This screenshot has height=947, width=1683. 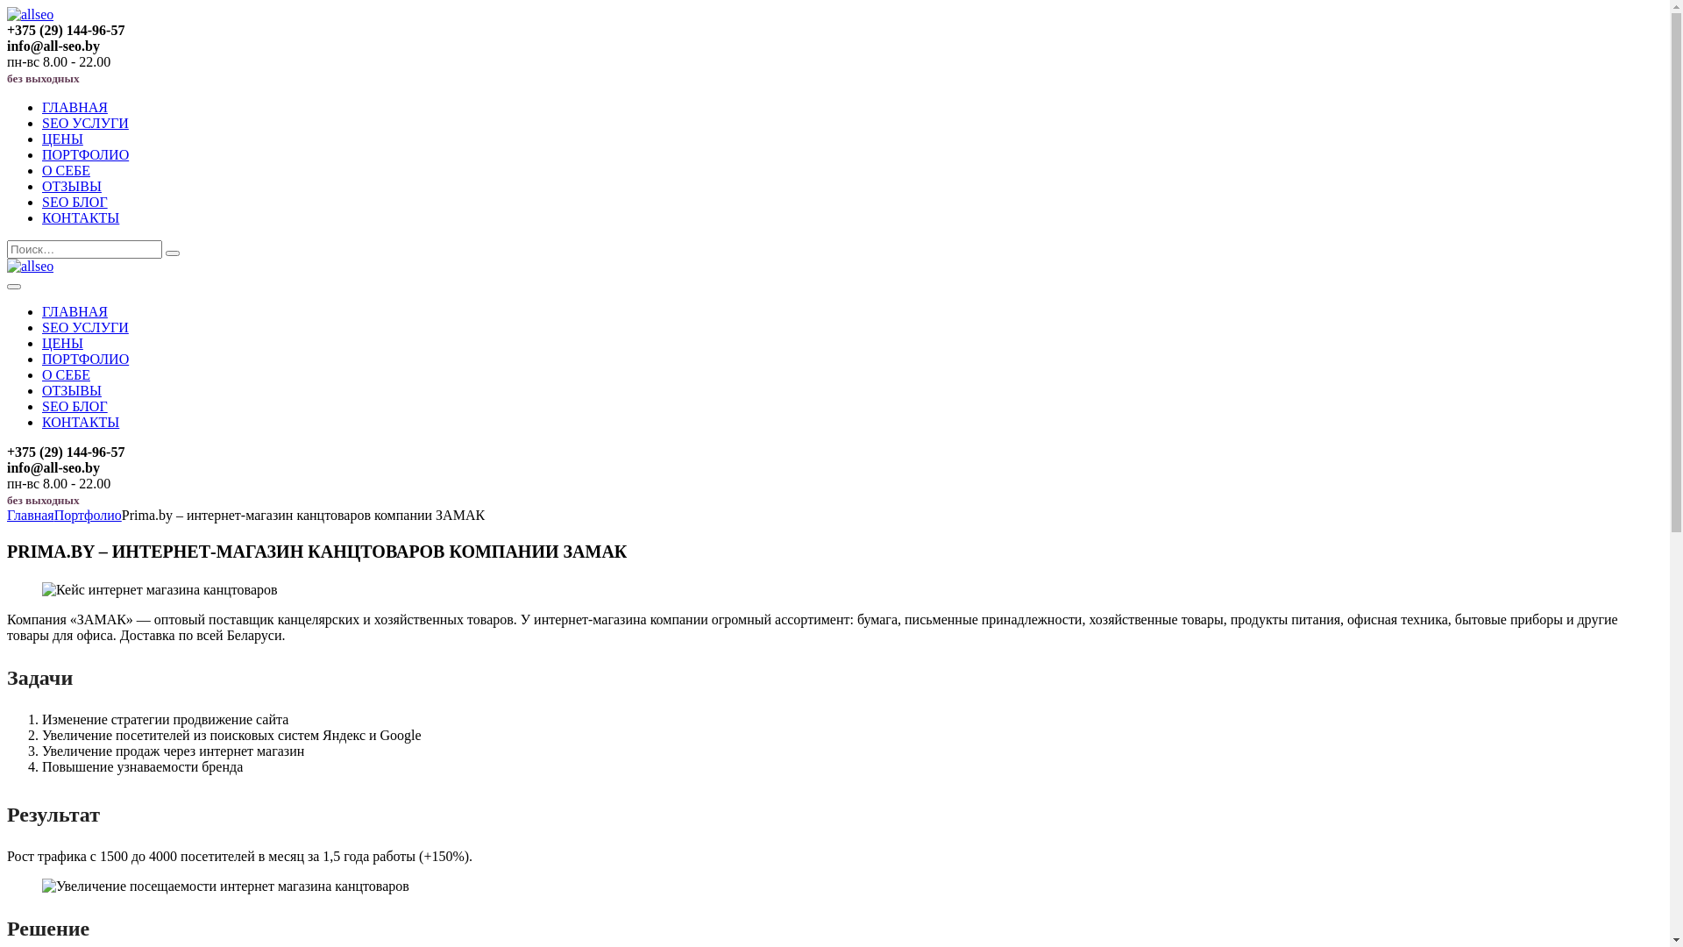 What do you see at coordinates (160, 590) in the screenshot?
I see `skrin-prima` at bounding box center [160, 590].